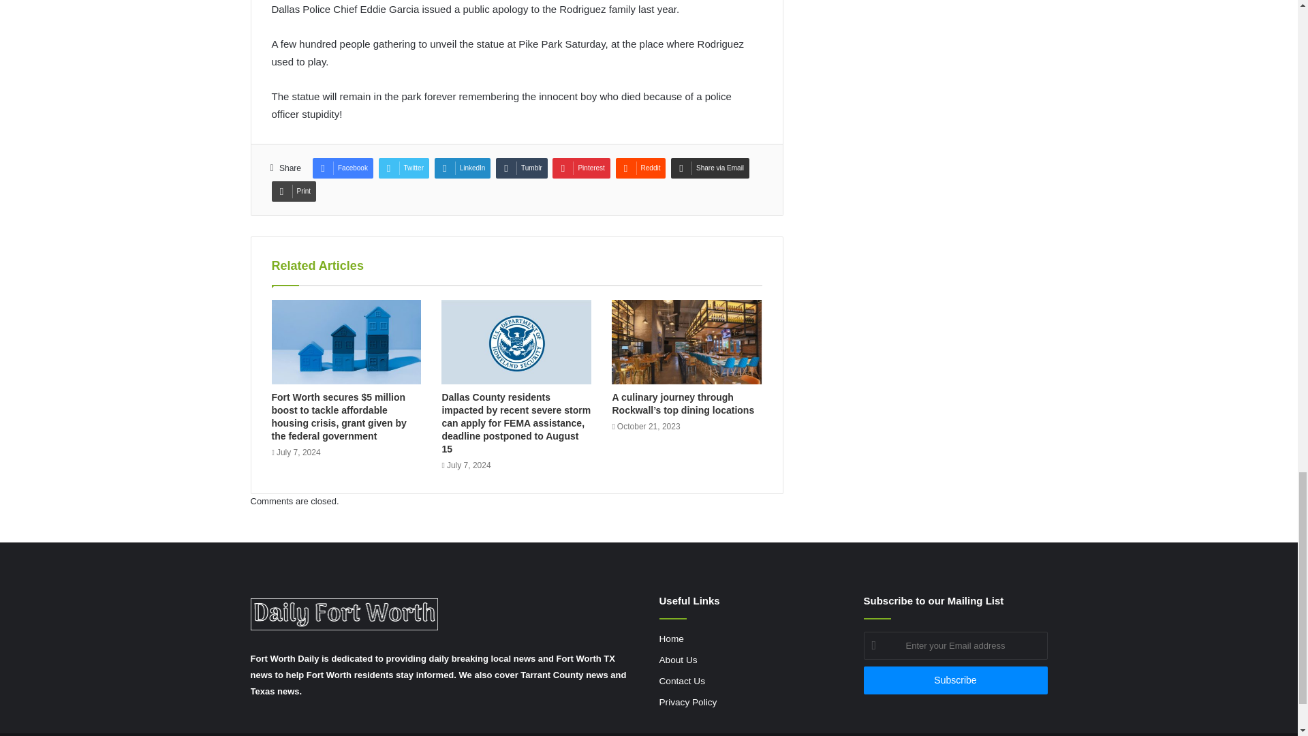 The height and width of the screenshot is (736, 1308). I want to click on Print, so click(293, 191).